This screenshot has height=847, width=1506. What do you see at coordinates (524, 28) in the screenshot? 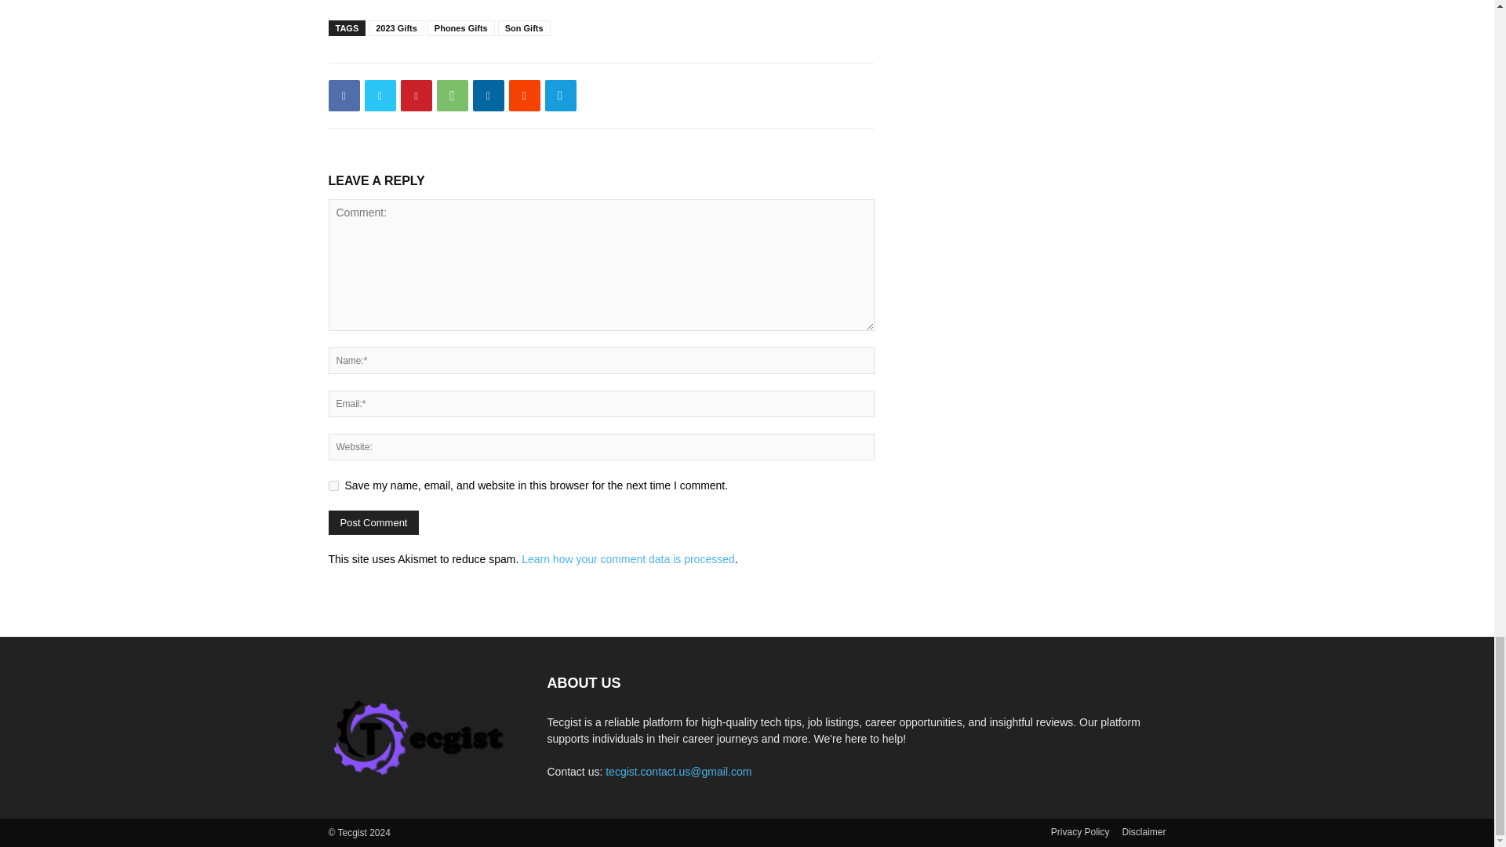
I see `Son Gifts` at bounding box center [524, 28].